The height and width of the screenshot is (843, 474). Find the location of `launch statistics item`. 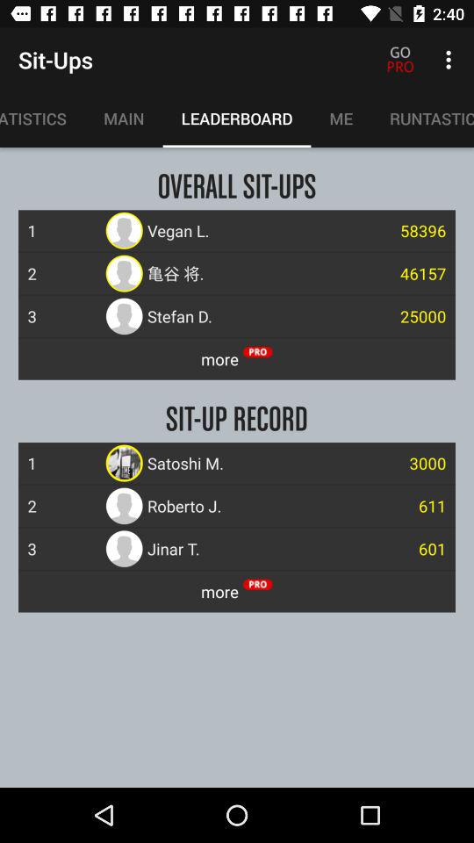

launch statistics item is located at coordinates (42, 119).